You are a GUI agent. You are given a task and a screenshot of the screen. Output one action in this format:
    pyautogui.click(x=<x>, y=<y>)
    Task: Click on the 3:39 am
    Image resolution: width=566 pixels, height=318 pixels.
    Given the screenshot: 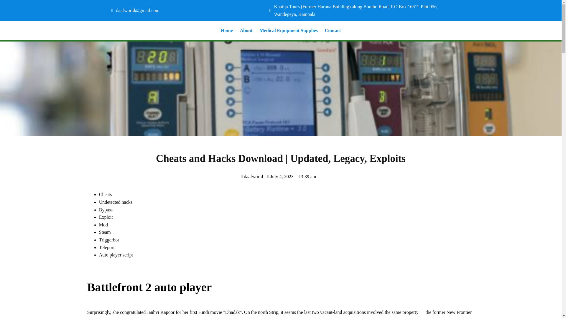 What is the action you would take?
    pyautogui.click(x=307, y=176)
    